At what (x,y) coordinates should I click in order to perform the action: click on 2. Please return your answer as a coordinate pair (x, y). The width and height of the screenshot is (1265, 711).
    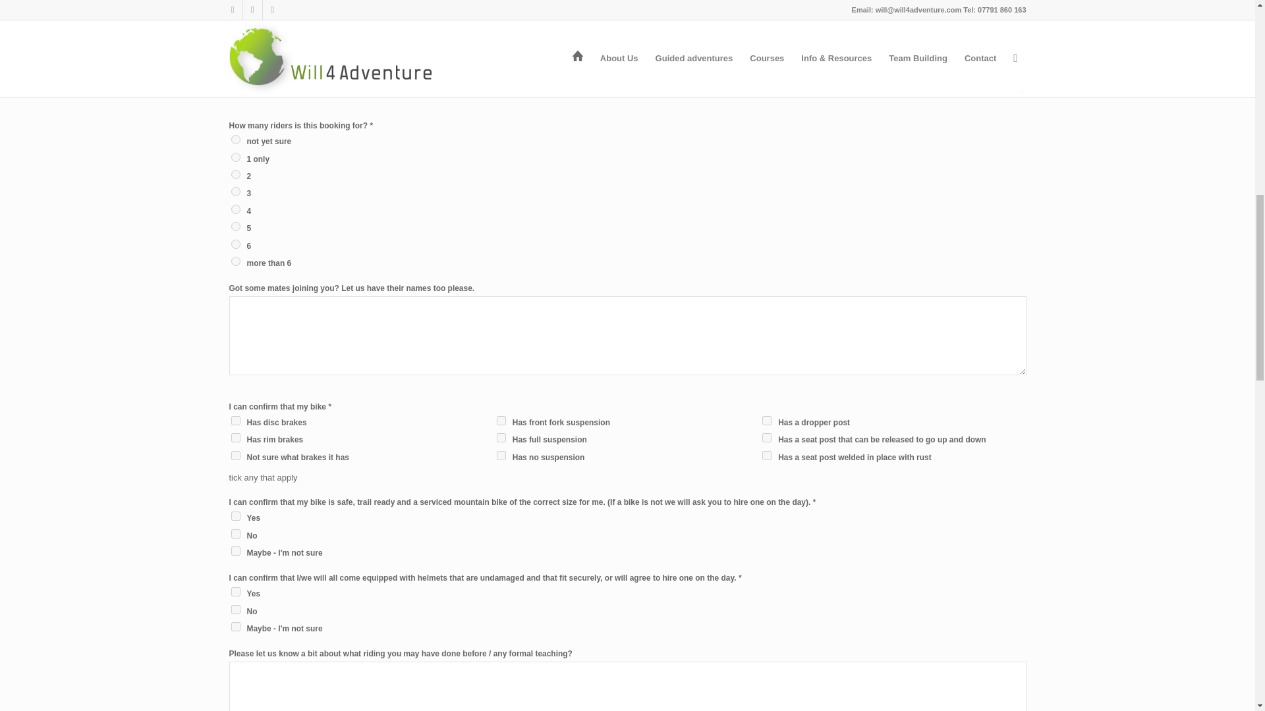
    Looking at the image, I should click on (235, 174).